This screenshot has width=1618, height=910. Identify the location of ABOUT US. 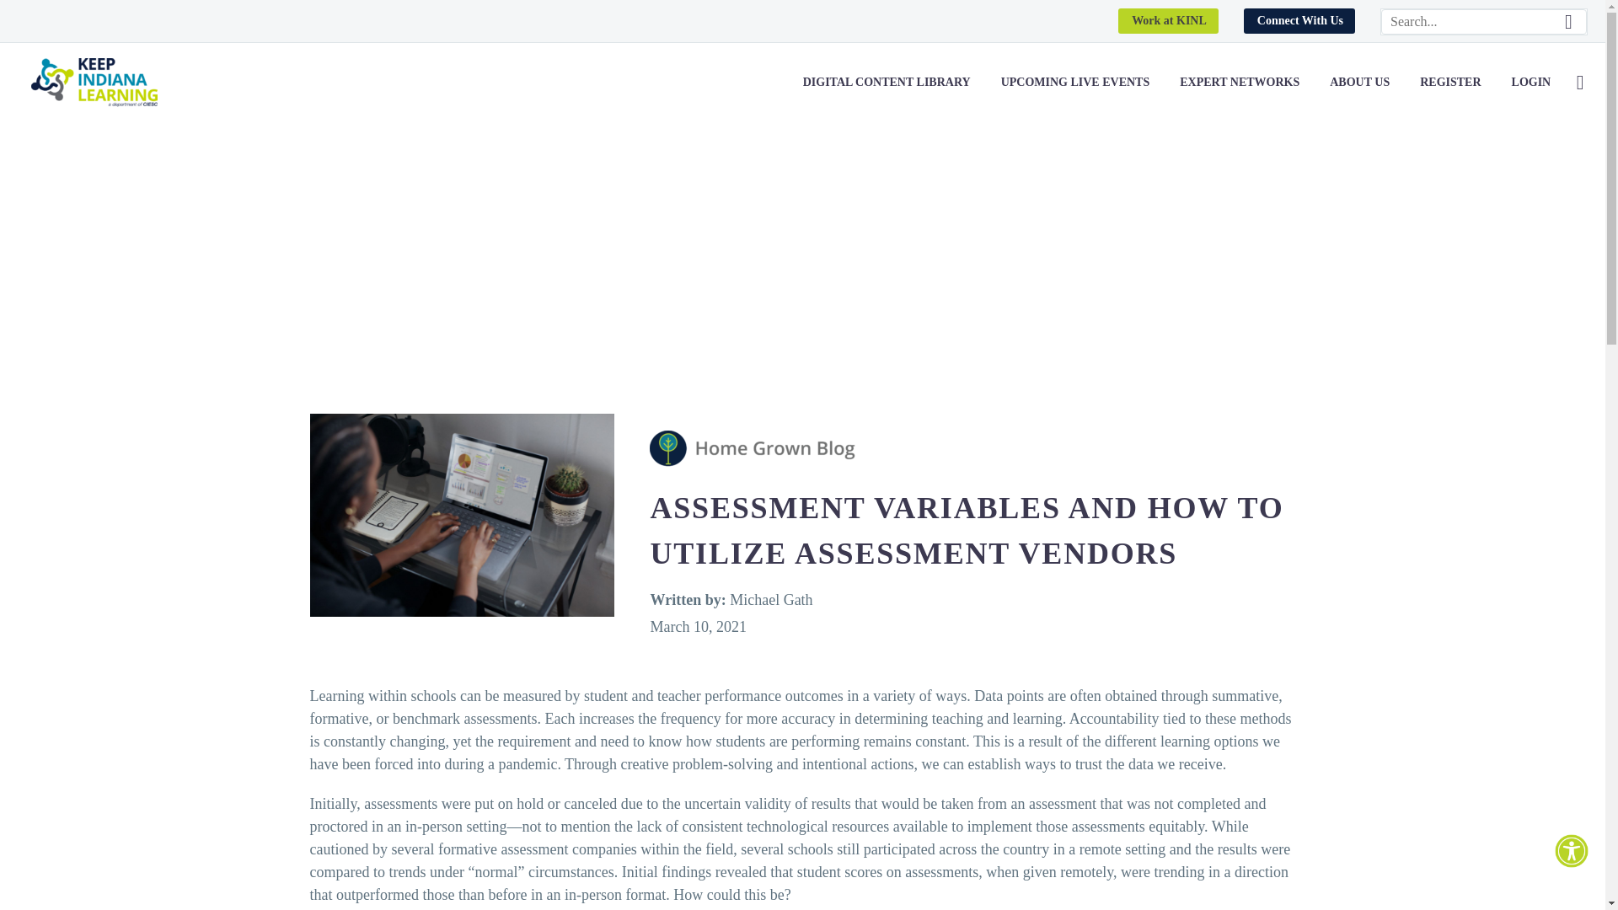
(1359, 83).